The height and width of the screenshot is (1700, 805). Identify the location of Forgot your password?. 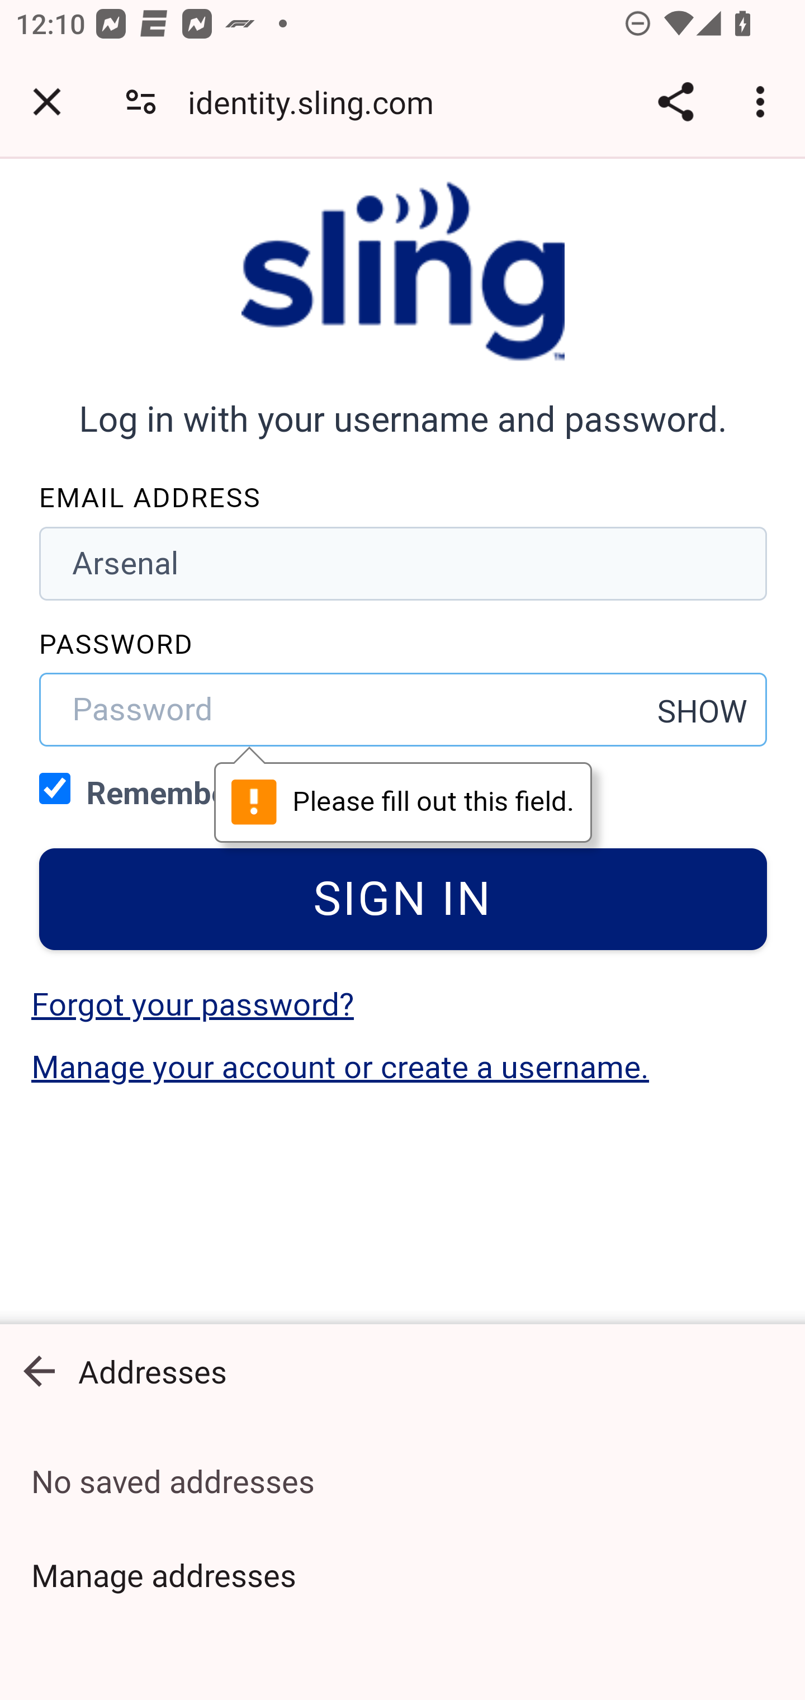
(192, 1004).